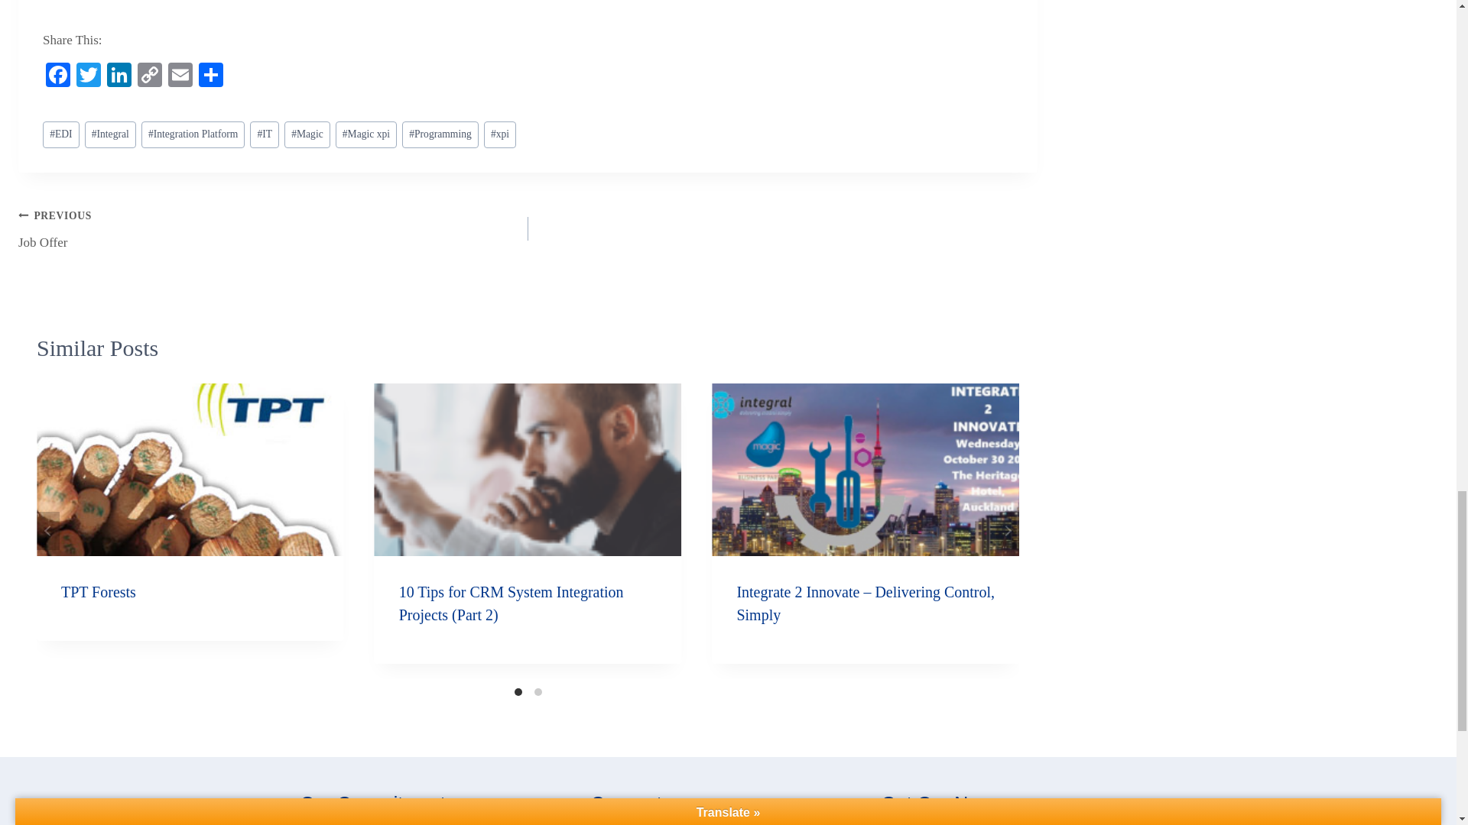 The width and height of the screenshot is (1468, 825). What do you see at coordinates (150, 76) in the screenshot?
I see `Copy Link` at bounding box center [150, 76].